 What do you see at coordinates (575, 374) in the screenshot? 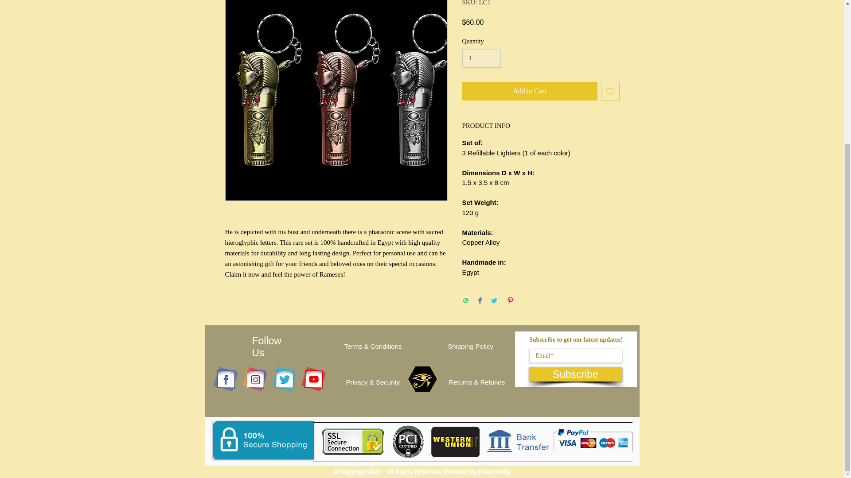
I see `Subscribe` at bounding box center [575, 374].